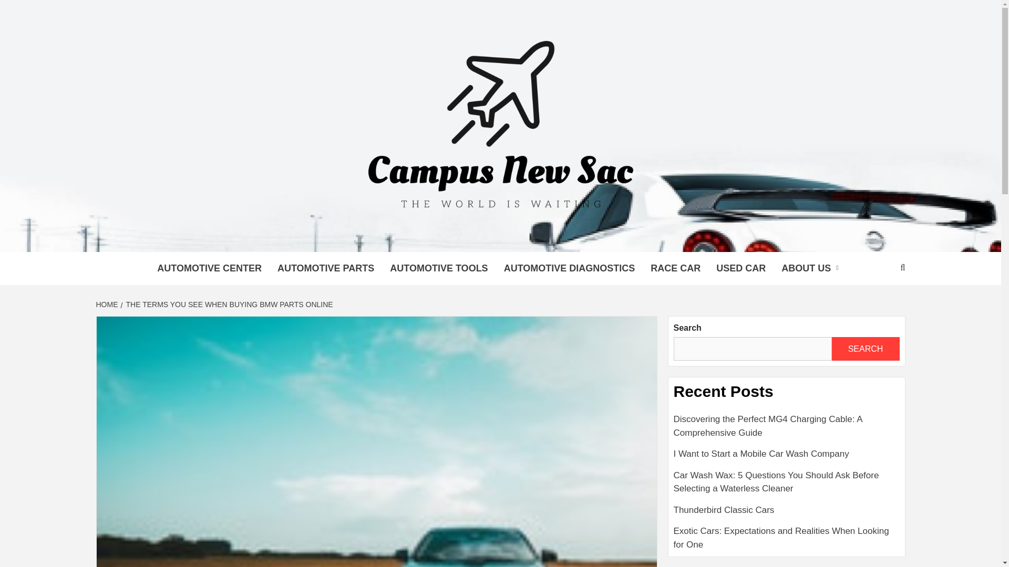 The image size is (1009, 567). Describe the element at coordinates (787, 538) in the screenshot. I see `Exotic Cars: Expectations and Realities When Looking for One` at that location.